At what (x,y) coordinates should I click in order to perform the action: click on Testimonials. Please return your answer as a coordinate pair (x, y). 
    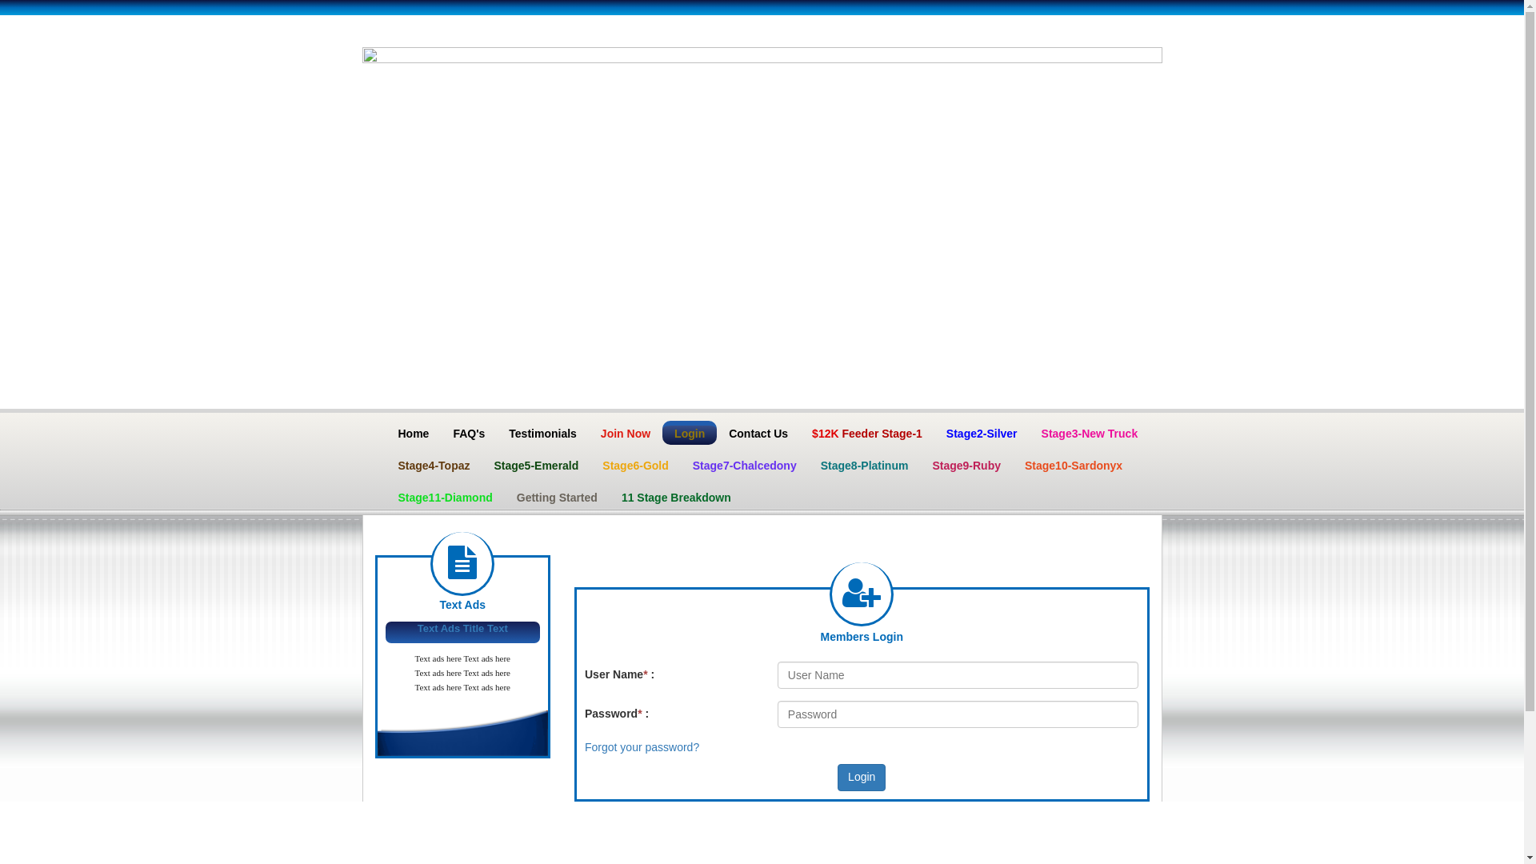
    Looking at the image, I should click on (542, 433).